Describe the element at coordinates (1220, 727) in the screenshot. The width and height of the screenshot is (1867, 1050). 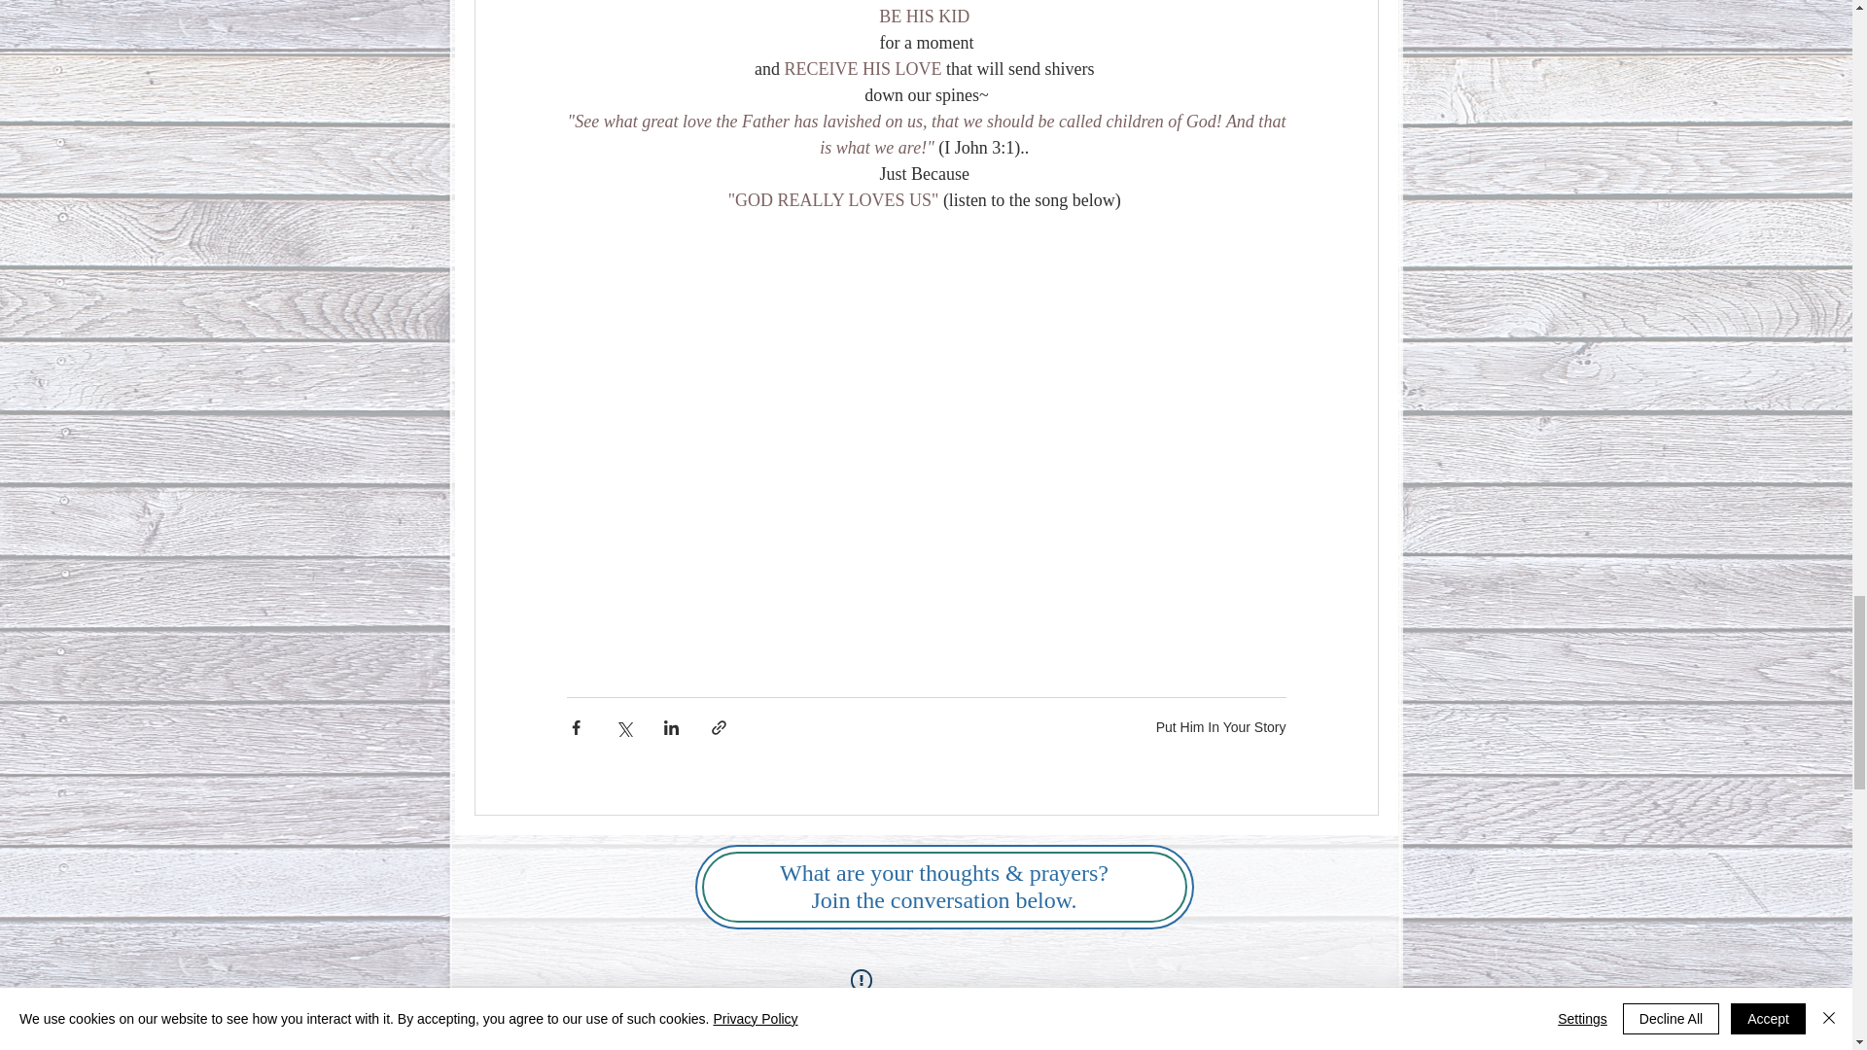
I see `Put Him In Your Story` at that location.